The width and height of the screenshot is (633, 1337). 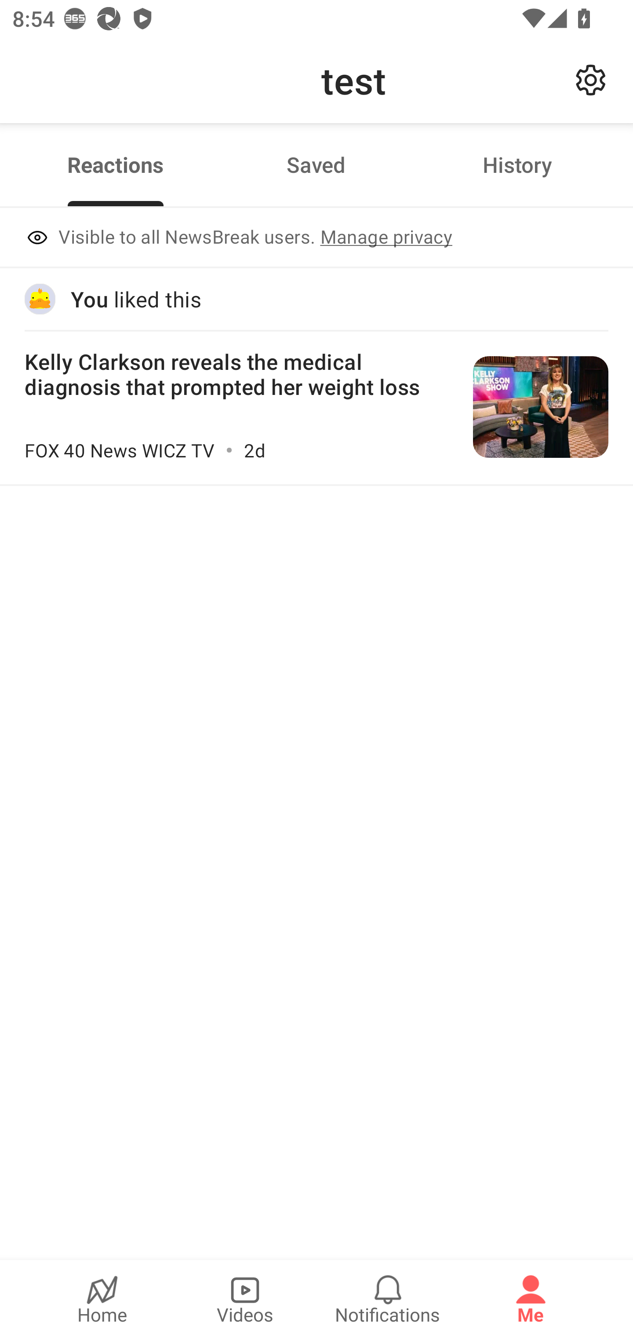 I want to click on Saved, so click(x=316, y=164).